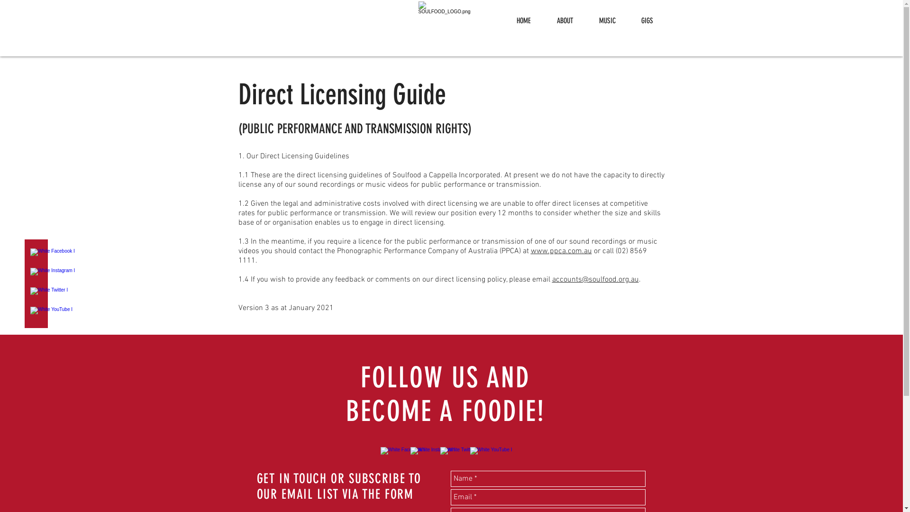 This screenshot has height=512, width=910. Describe the element at coordinates (561, 251) in the screenshot. I see `www.ppca.com.au` at that location.